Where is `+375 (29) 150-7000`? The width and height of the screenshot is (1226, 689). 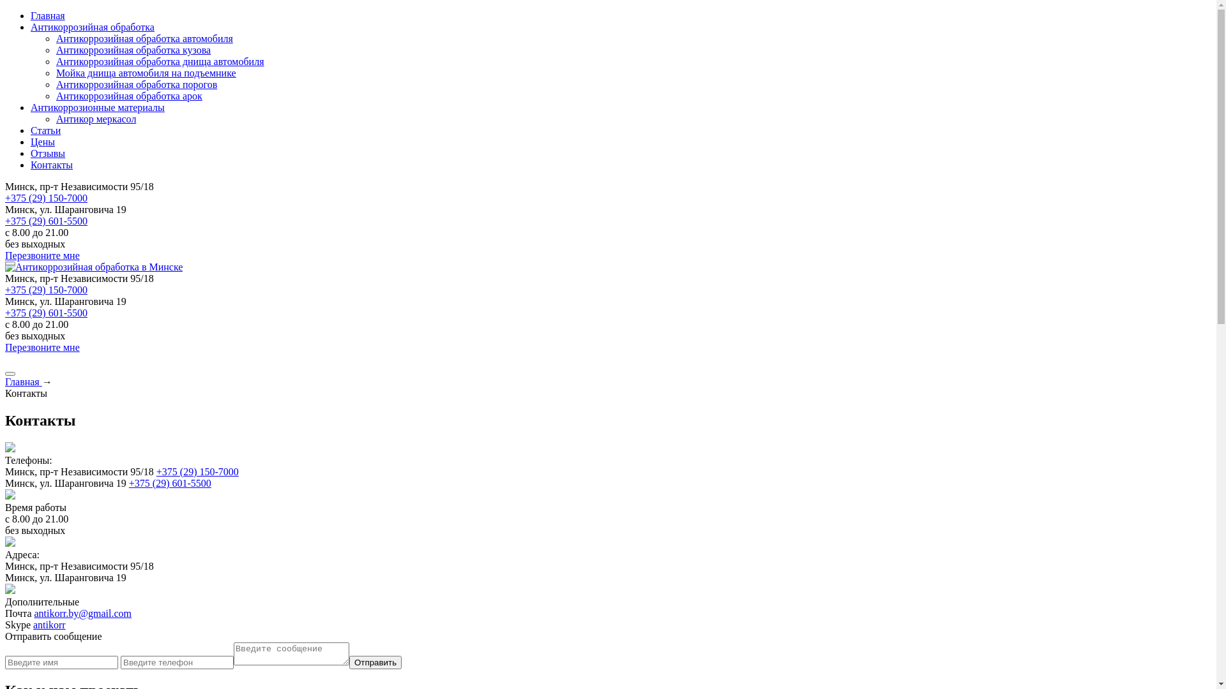
+375 (29) 150-7000 is located at coordinates (46, 198).